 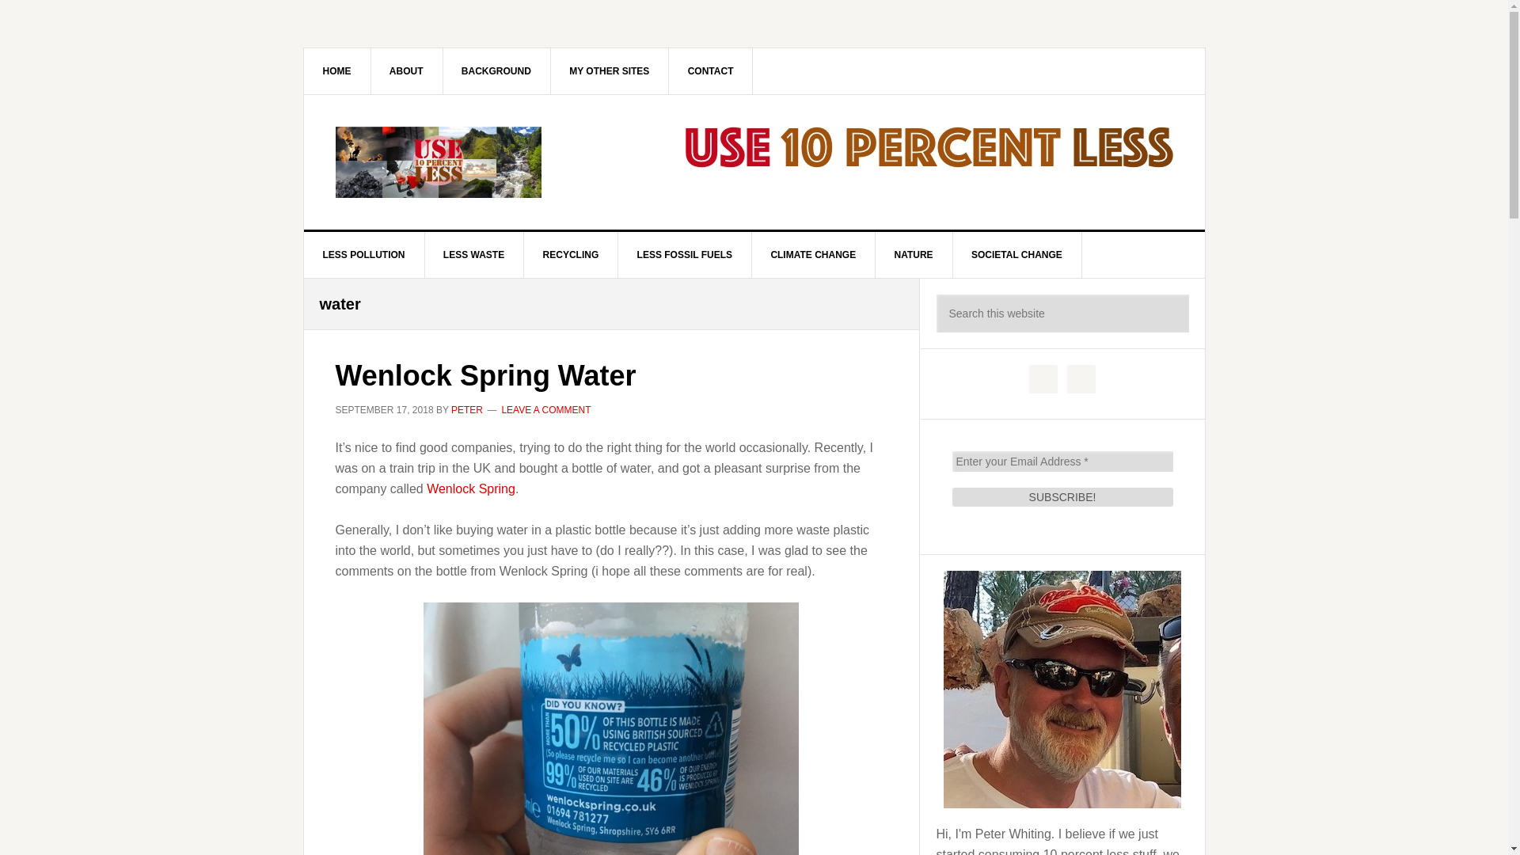 What do you see at coordinates (337, 70) in the screenshot?
I see `HOME` at bounding box center [337, 70].